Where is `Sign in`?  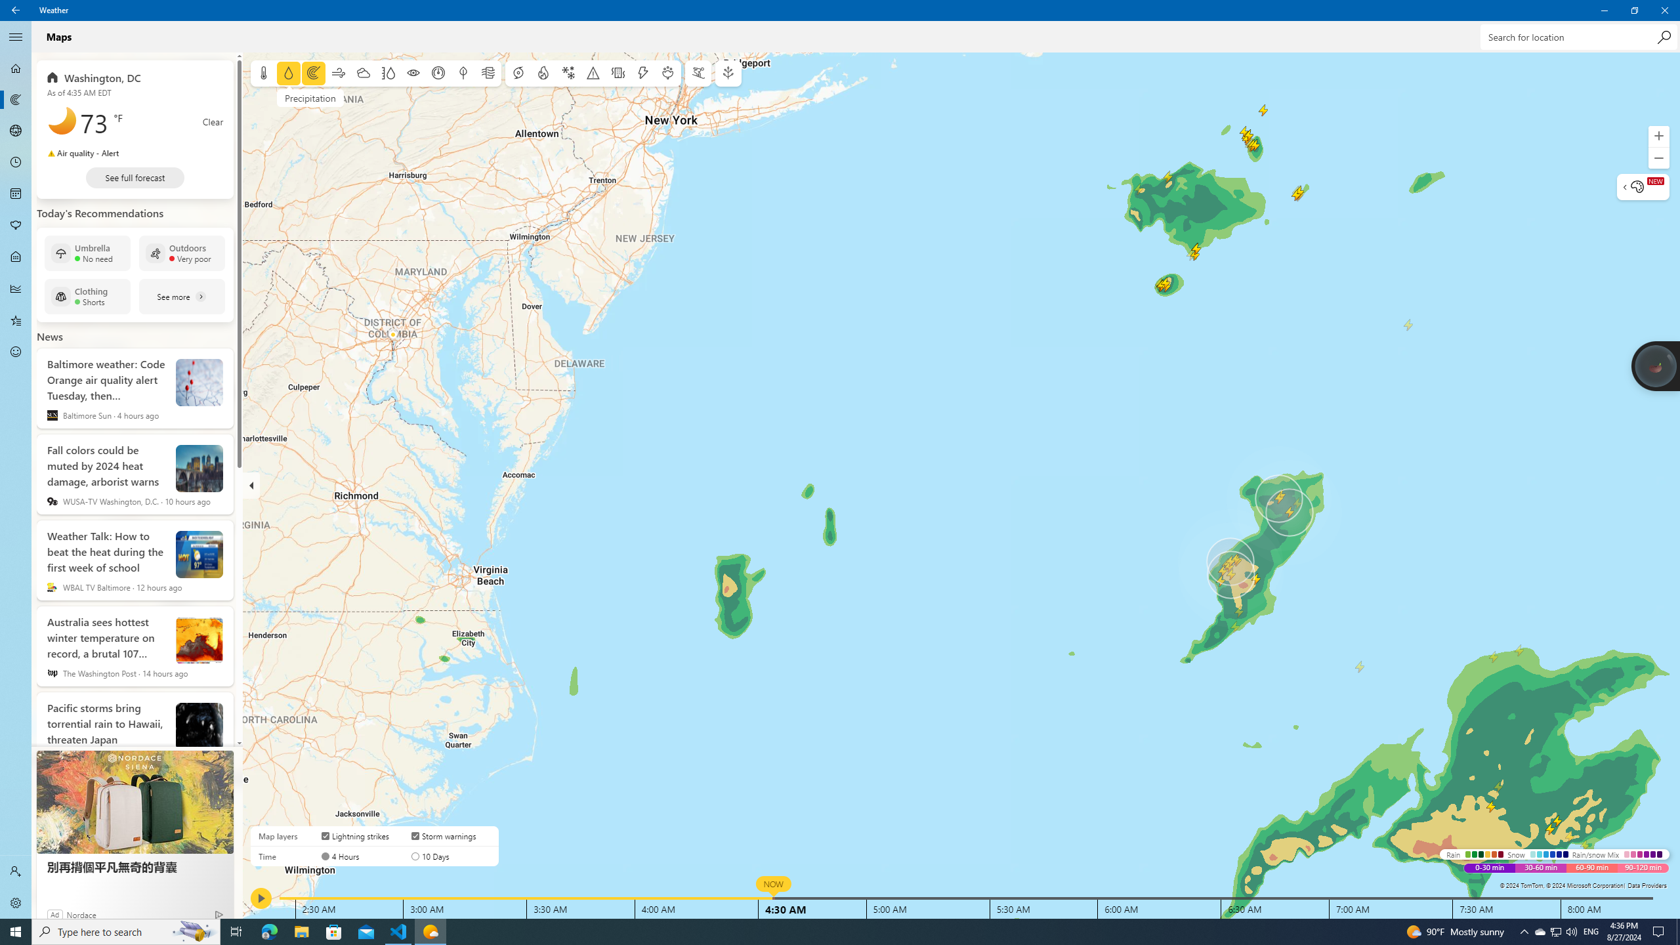
Sign in is located at coordinates (1555, 932).